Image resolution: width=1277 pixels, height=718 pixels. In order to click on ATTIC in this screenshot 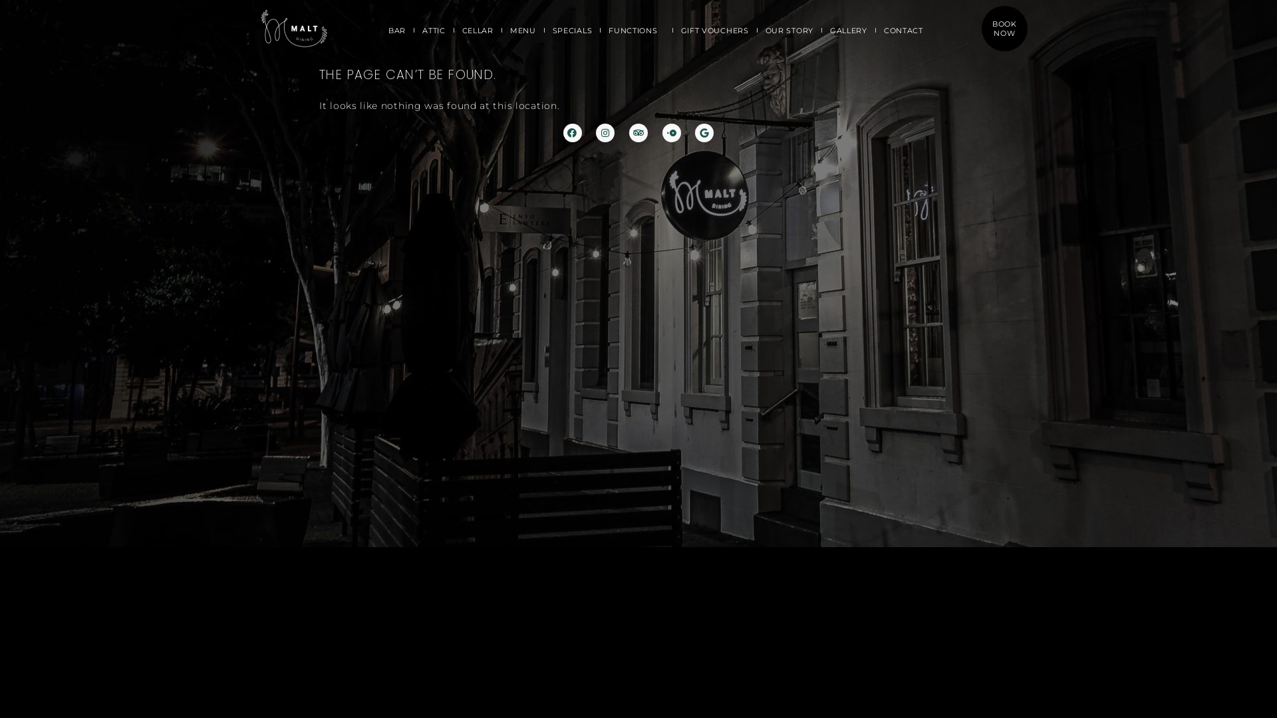, I will do `click(434, 30)`.